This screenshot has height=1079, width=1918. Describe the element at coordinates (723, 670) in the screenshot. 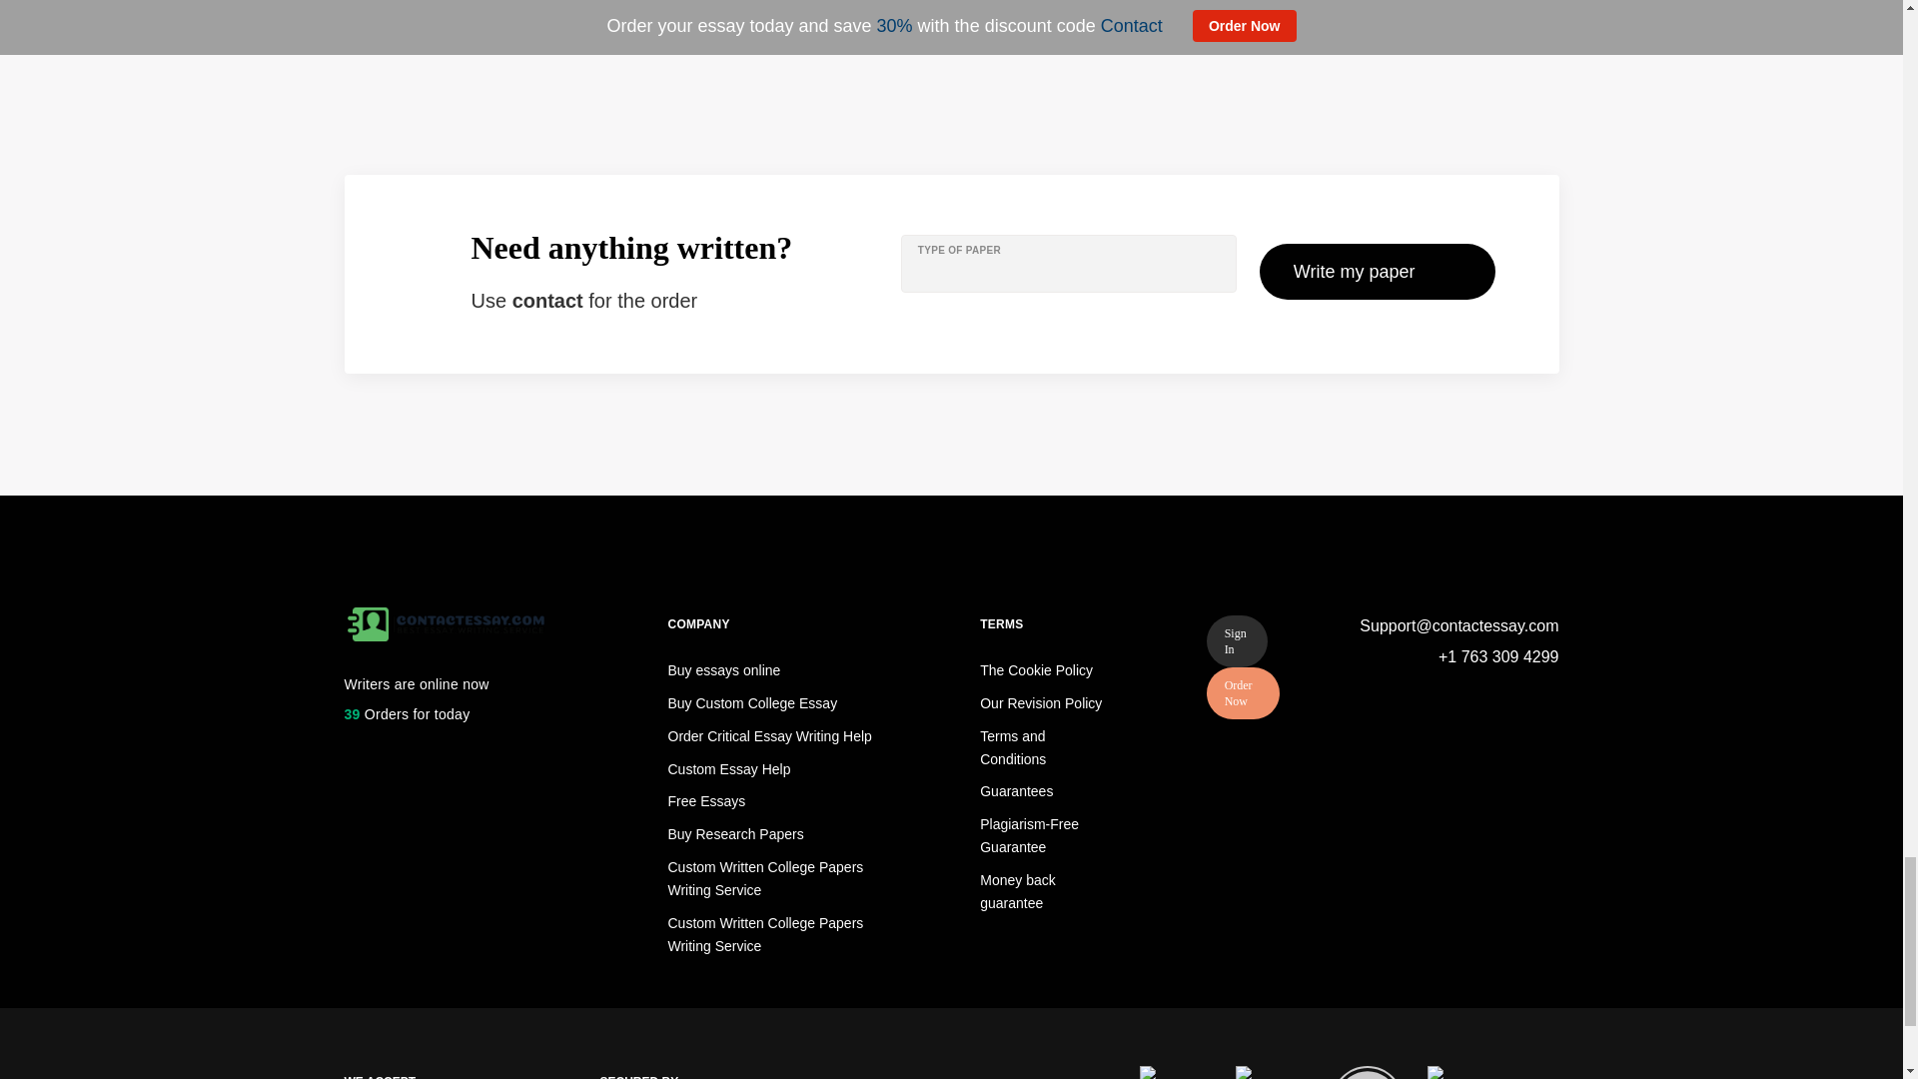

I see `Buy essays online` at that location.